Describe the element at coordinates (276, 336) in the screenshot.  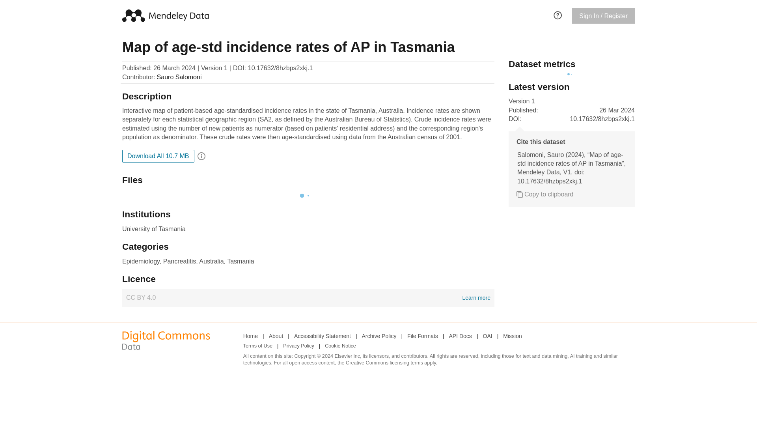
I see `About` at that location.